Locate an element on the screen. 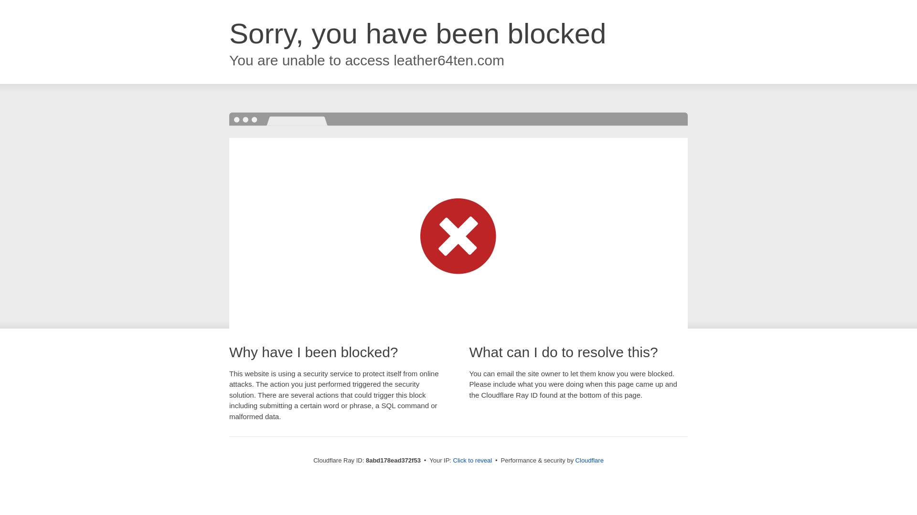  Click to reveal is located at coordinates (473, 461).